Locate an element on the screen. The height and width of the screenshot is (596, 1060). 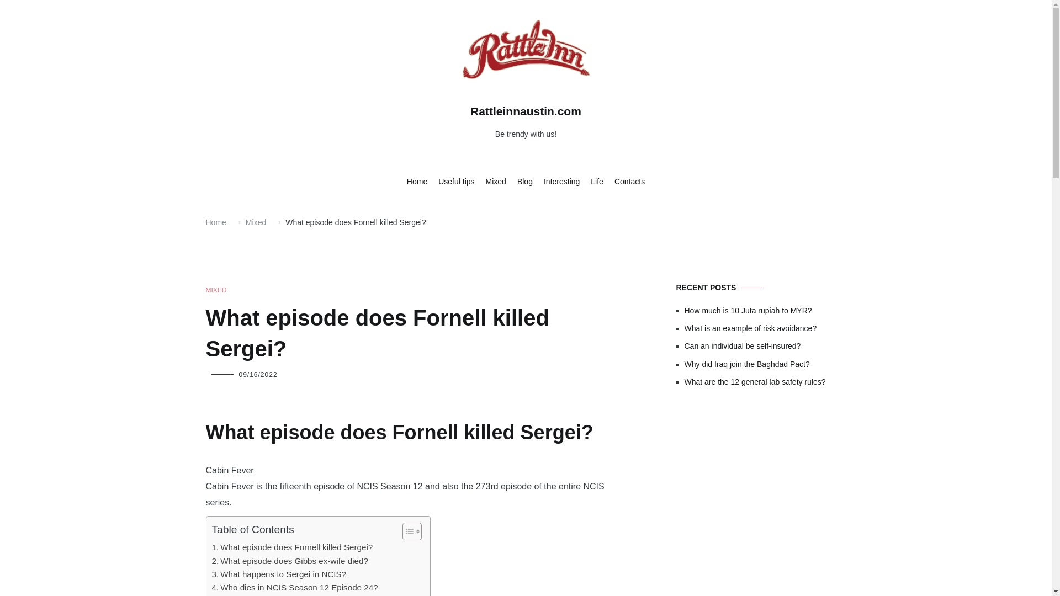
What episode does Gibbs ex-wife died? is located at coordinates (290, 561).